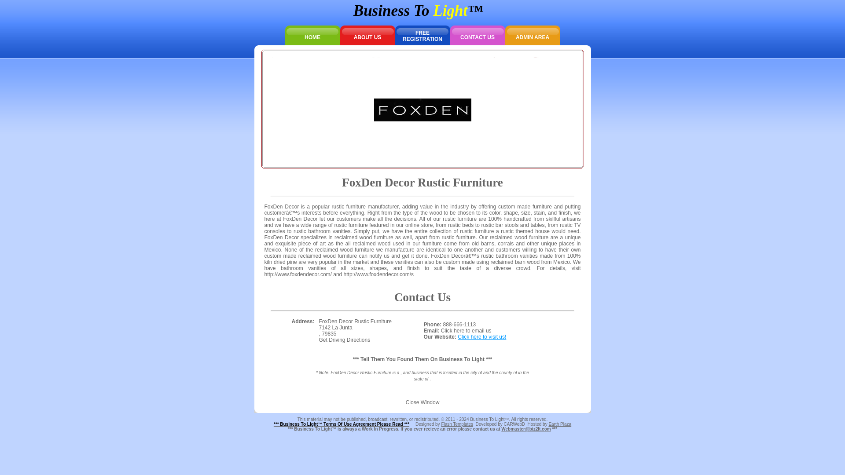 This screenshot has width=845, height=475. What do you see at coordinates (482, 337) in the screenshot?
I see `Flash Templates` at bounding box center [482, 337].